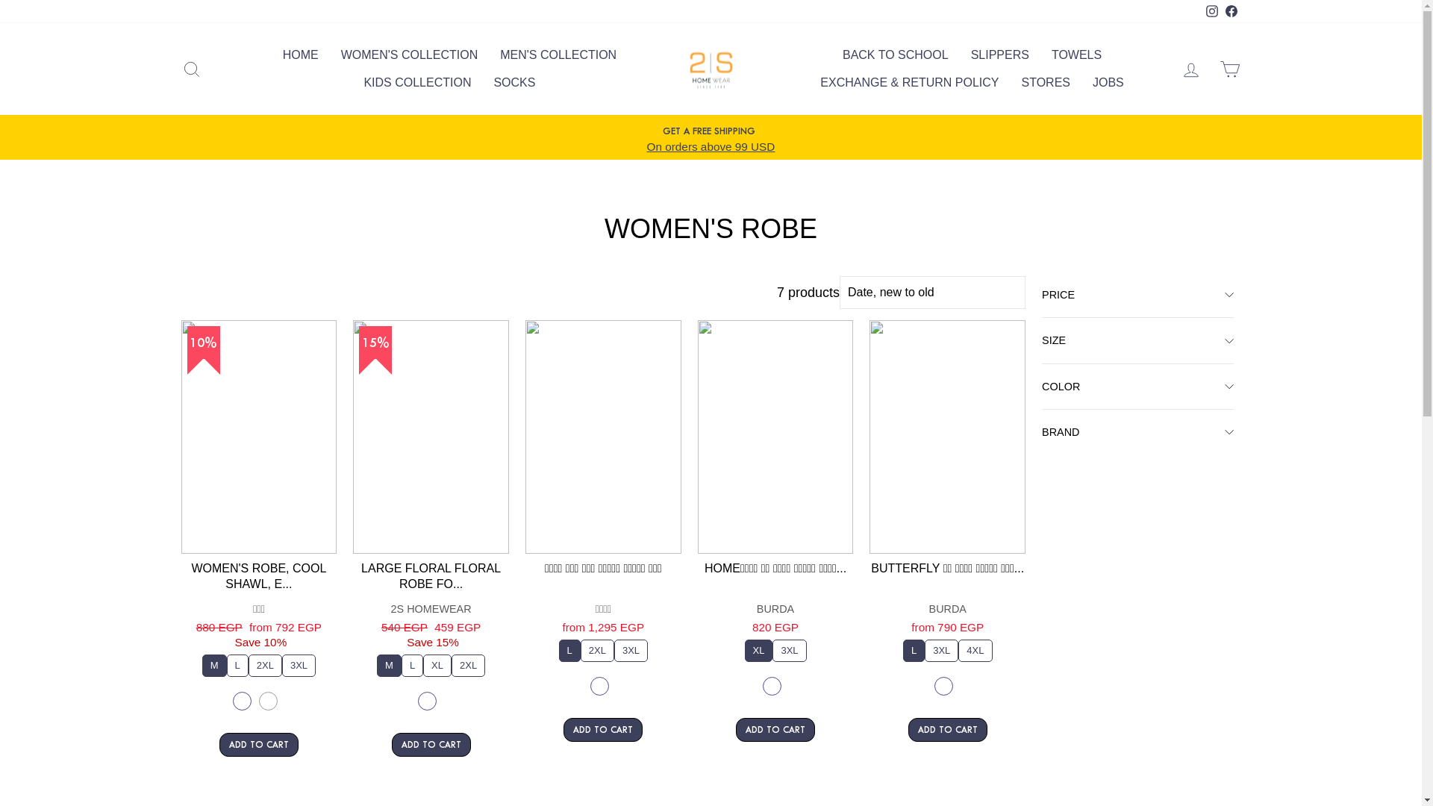  Describe the element at coordinates (909, 84) in the screenshot. I see `EXCHANGE & RETURN POLICY` at that location.